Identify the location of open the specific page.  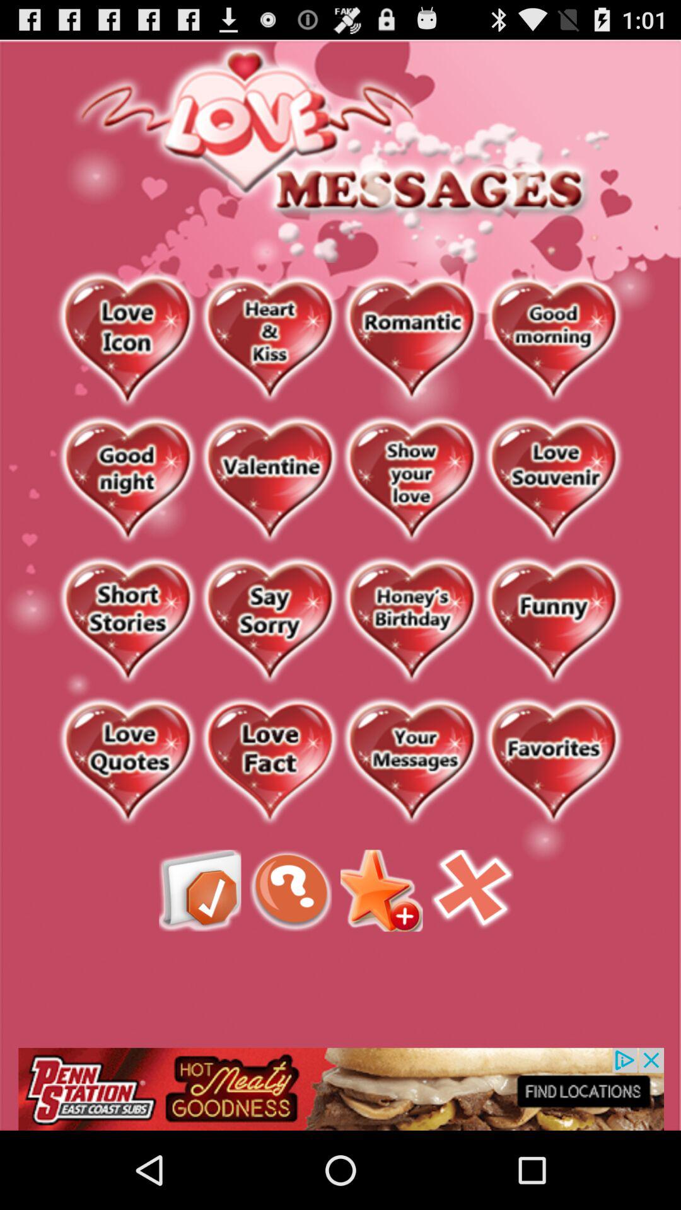
(127, 340).